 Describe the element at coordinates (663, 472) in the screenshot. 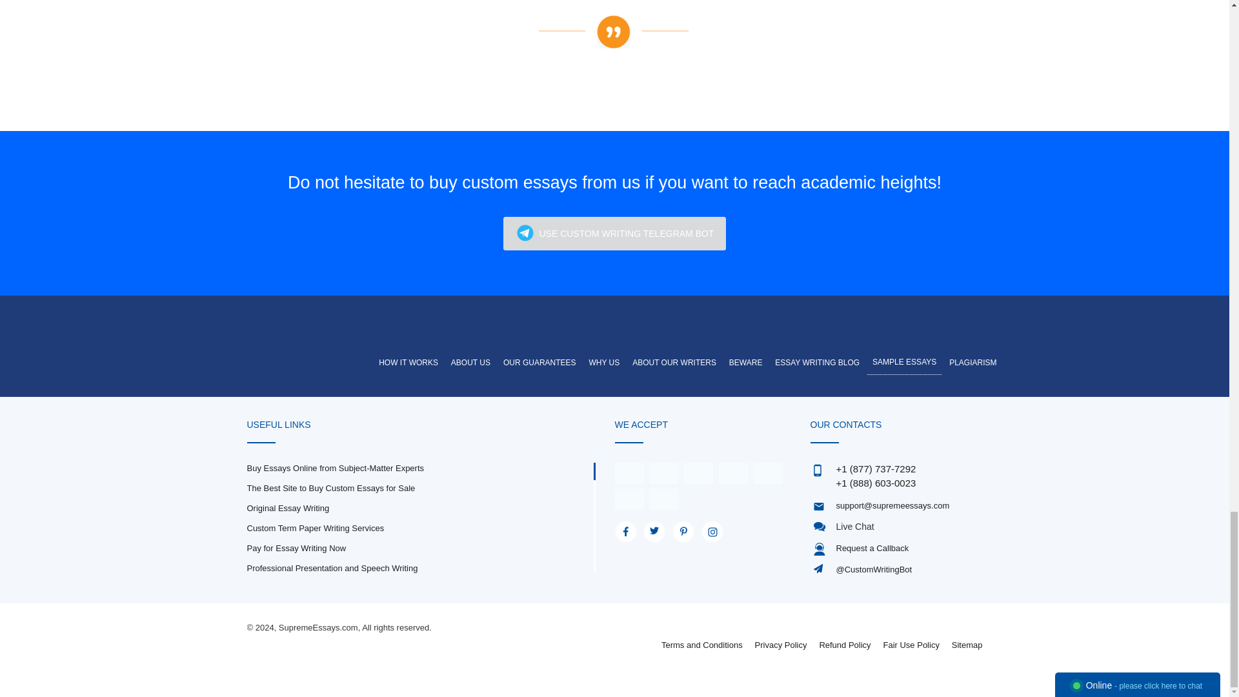

I see `Credit and debit cards by MasterCard` at that location.